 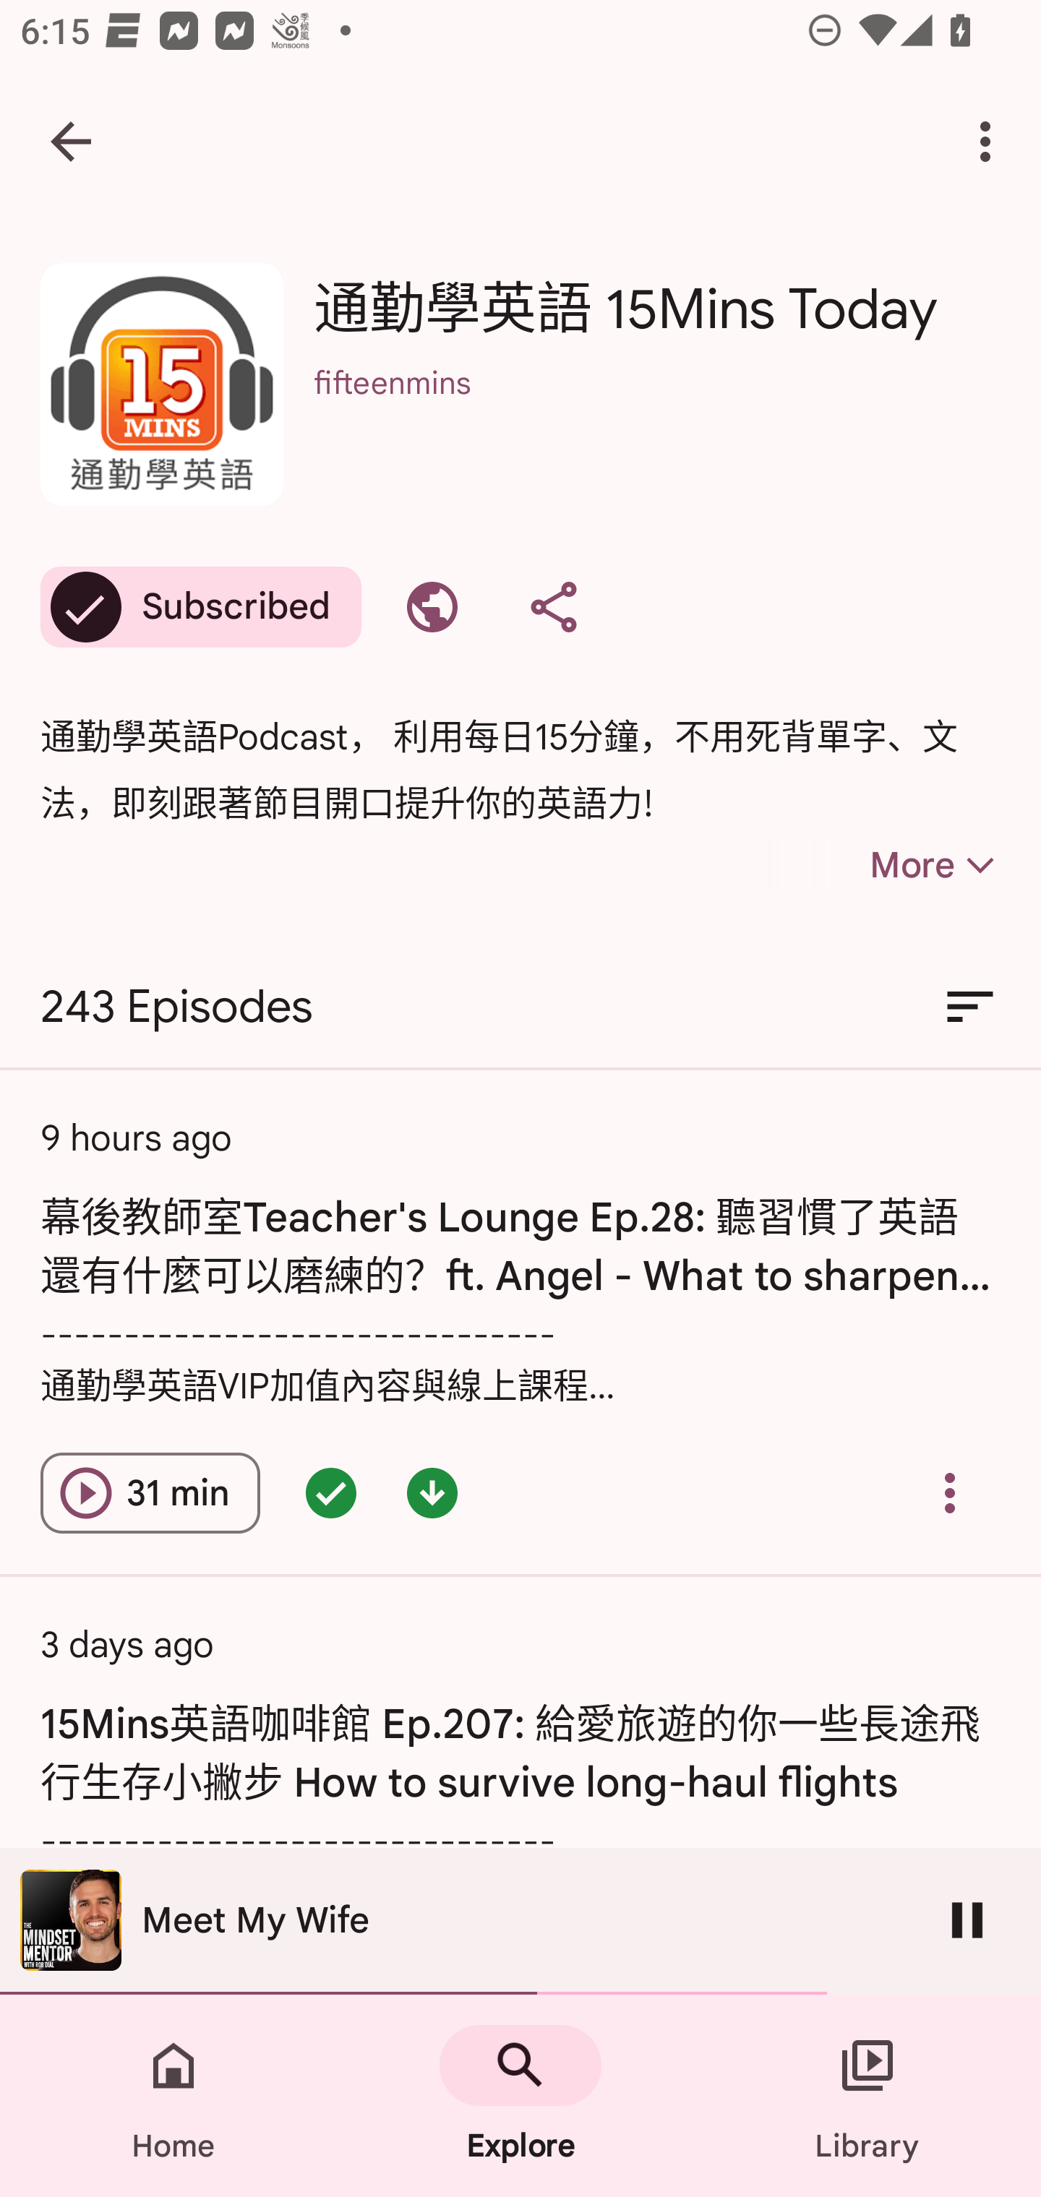 I want to click on Sort, so click(x=970, y=1007).